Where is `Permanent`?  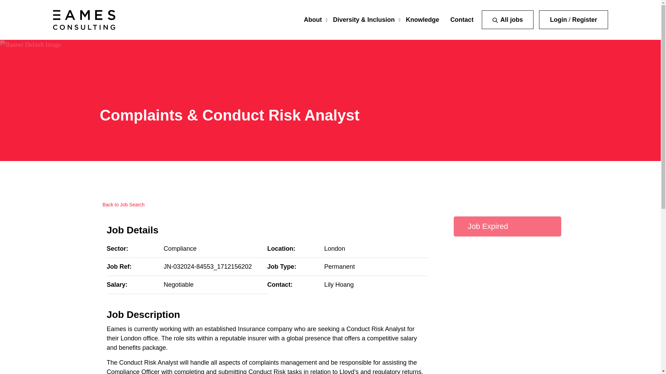 Permanent is located at coordinates (340, 267).